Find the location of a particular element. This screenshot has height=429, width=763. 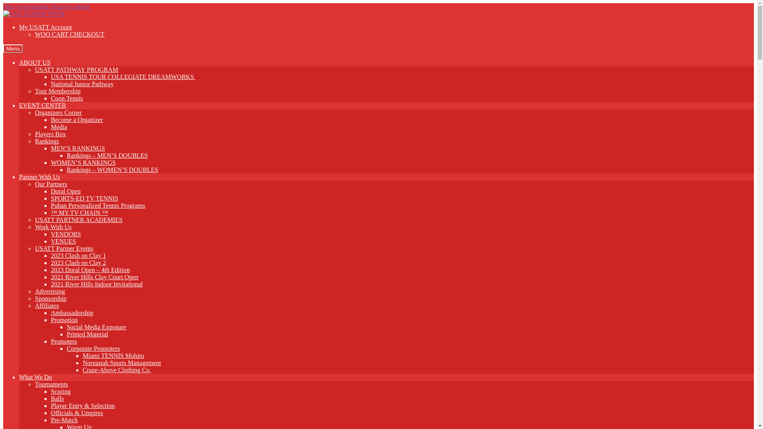

Tour Membership is located at coordinates (58, 91).